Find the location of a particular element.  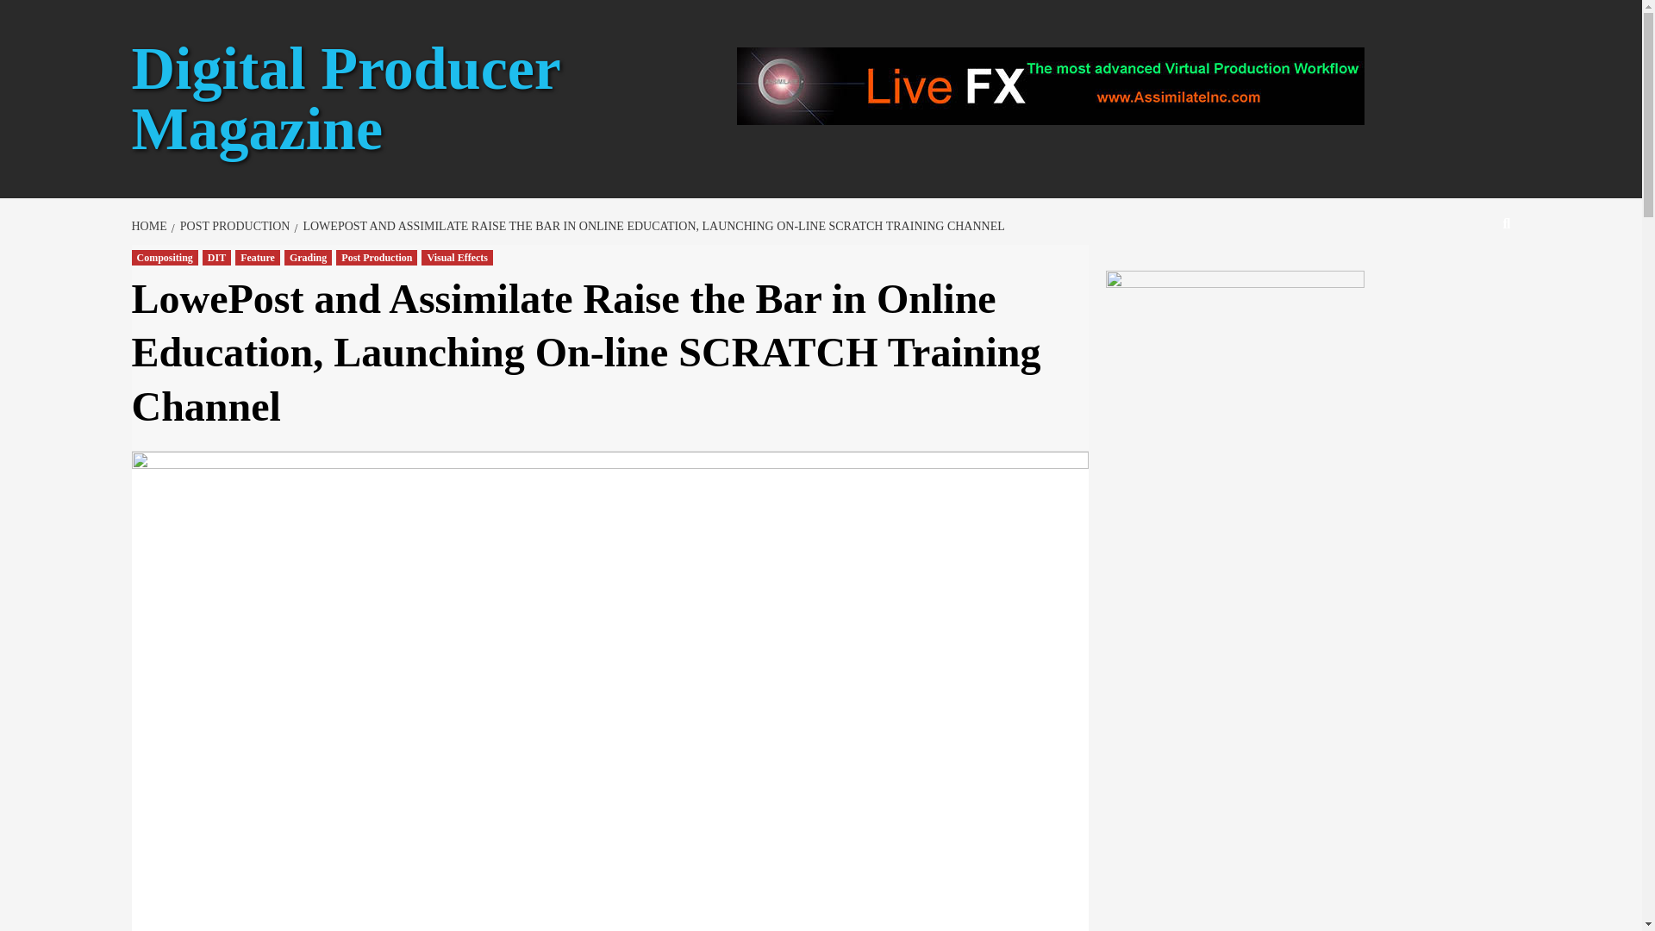

Feature is located at coordinates (257, 257).